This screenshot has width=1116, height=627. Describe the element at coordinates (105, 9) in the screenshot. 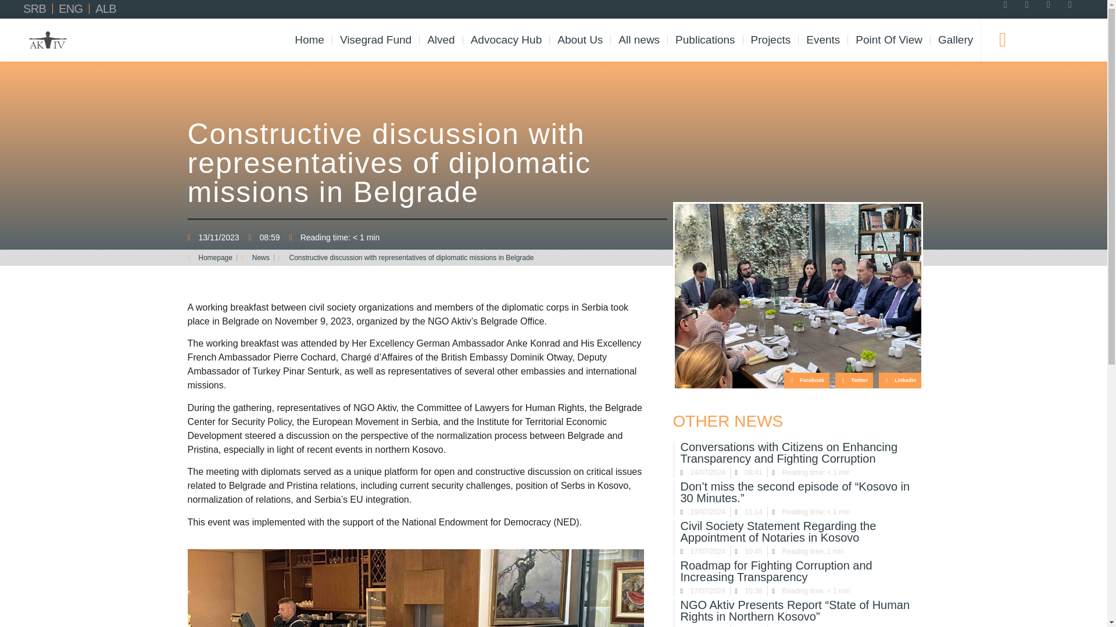

I see `ALB` at that location.